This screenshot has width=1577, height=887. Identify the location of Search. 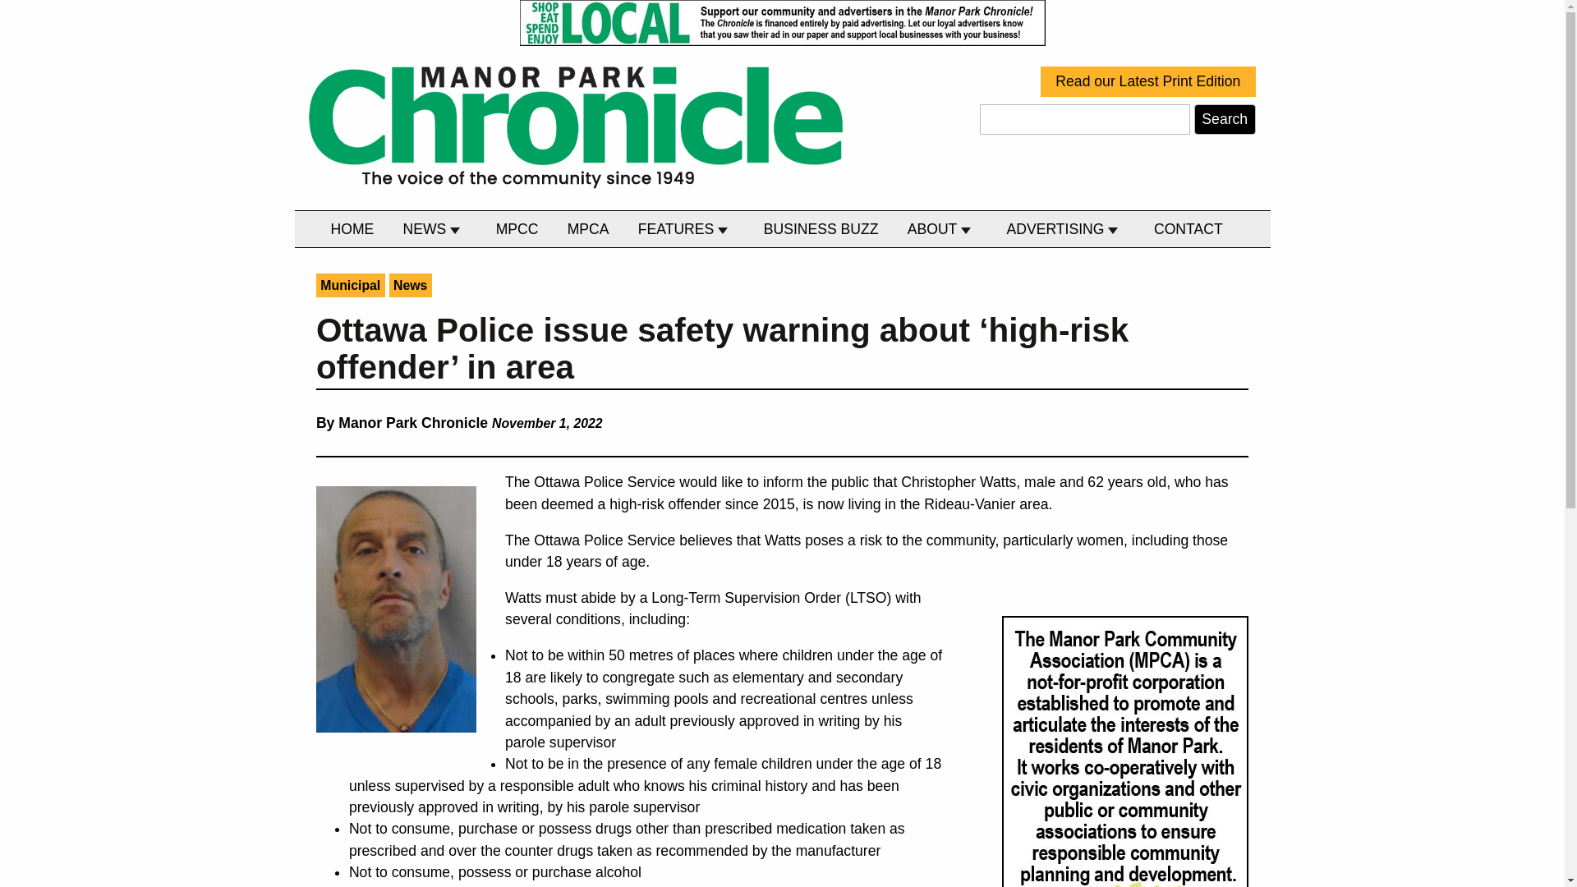
(1224, 120).